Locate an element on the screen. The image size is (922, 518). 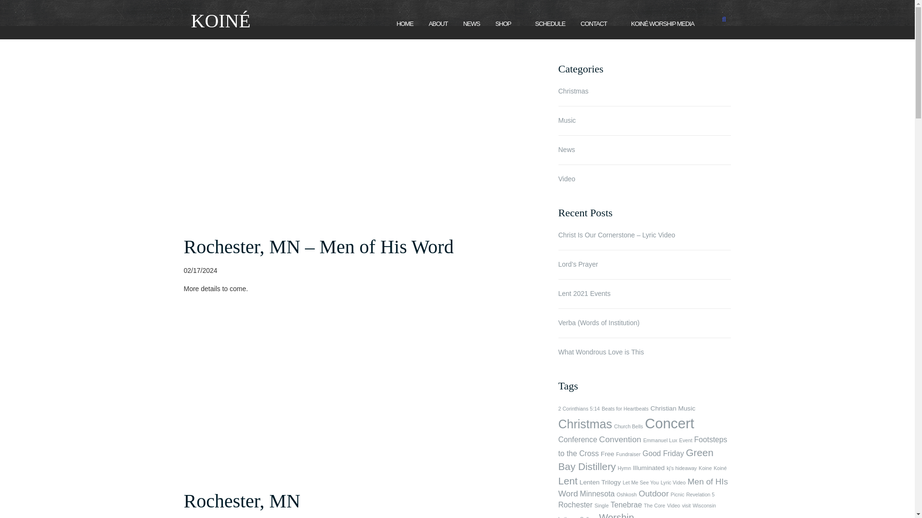
Music is located at coordinates (567, 120).